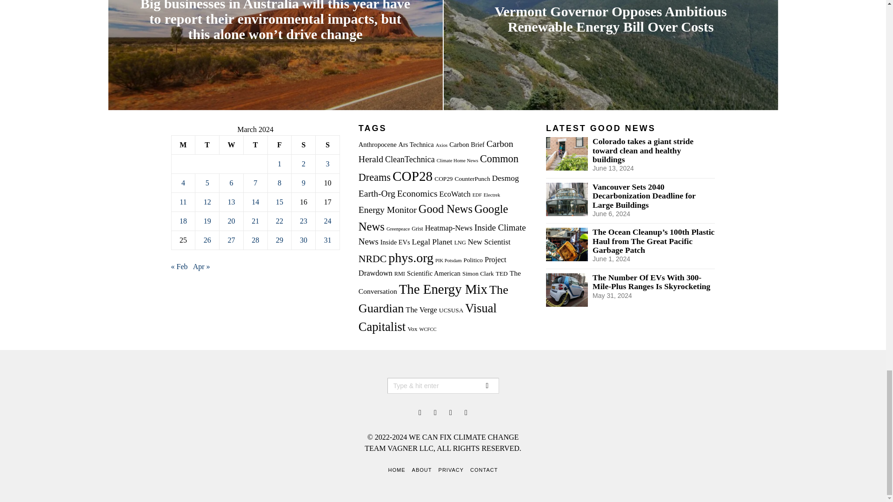  What do you see at coordinates (183, 145) in the screenshot?
I see `Monday` at bounding box center [183, 145].